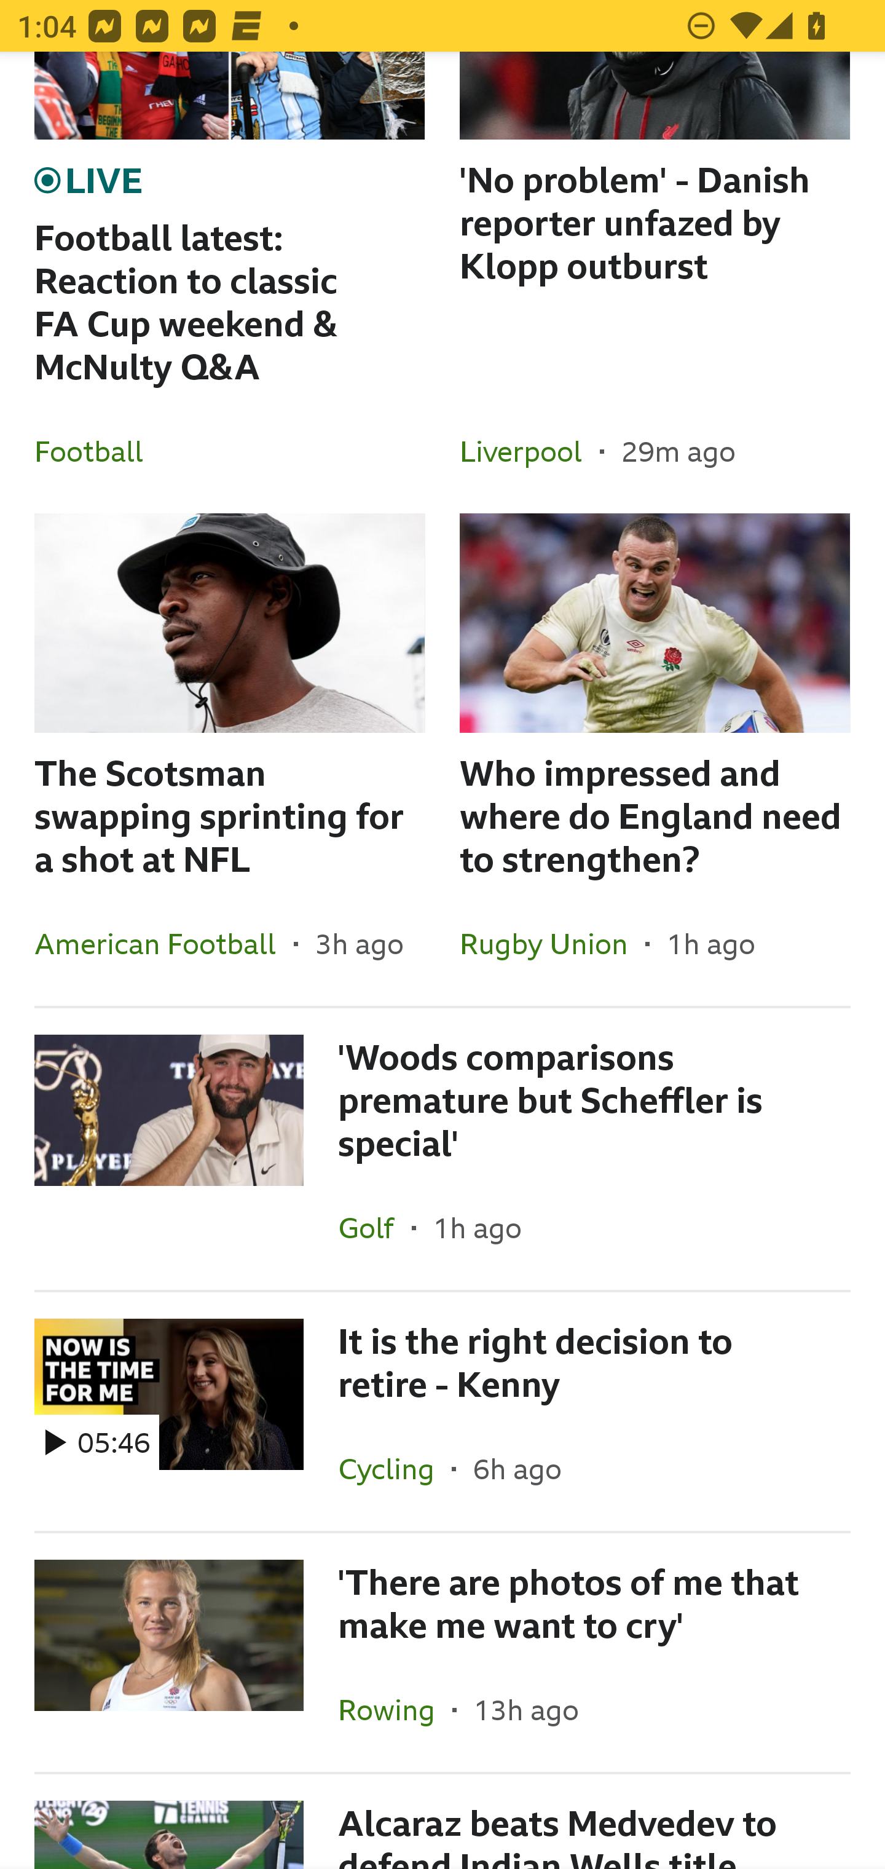 The height and width of the screenshot is (1869, 885). What do you see at coordinates (552, 943) in the screenshot?
I see `Rugby Union In the section Rugby Union` at bounding box center [552, 943].